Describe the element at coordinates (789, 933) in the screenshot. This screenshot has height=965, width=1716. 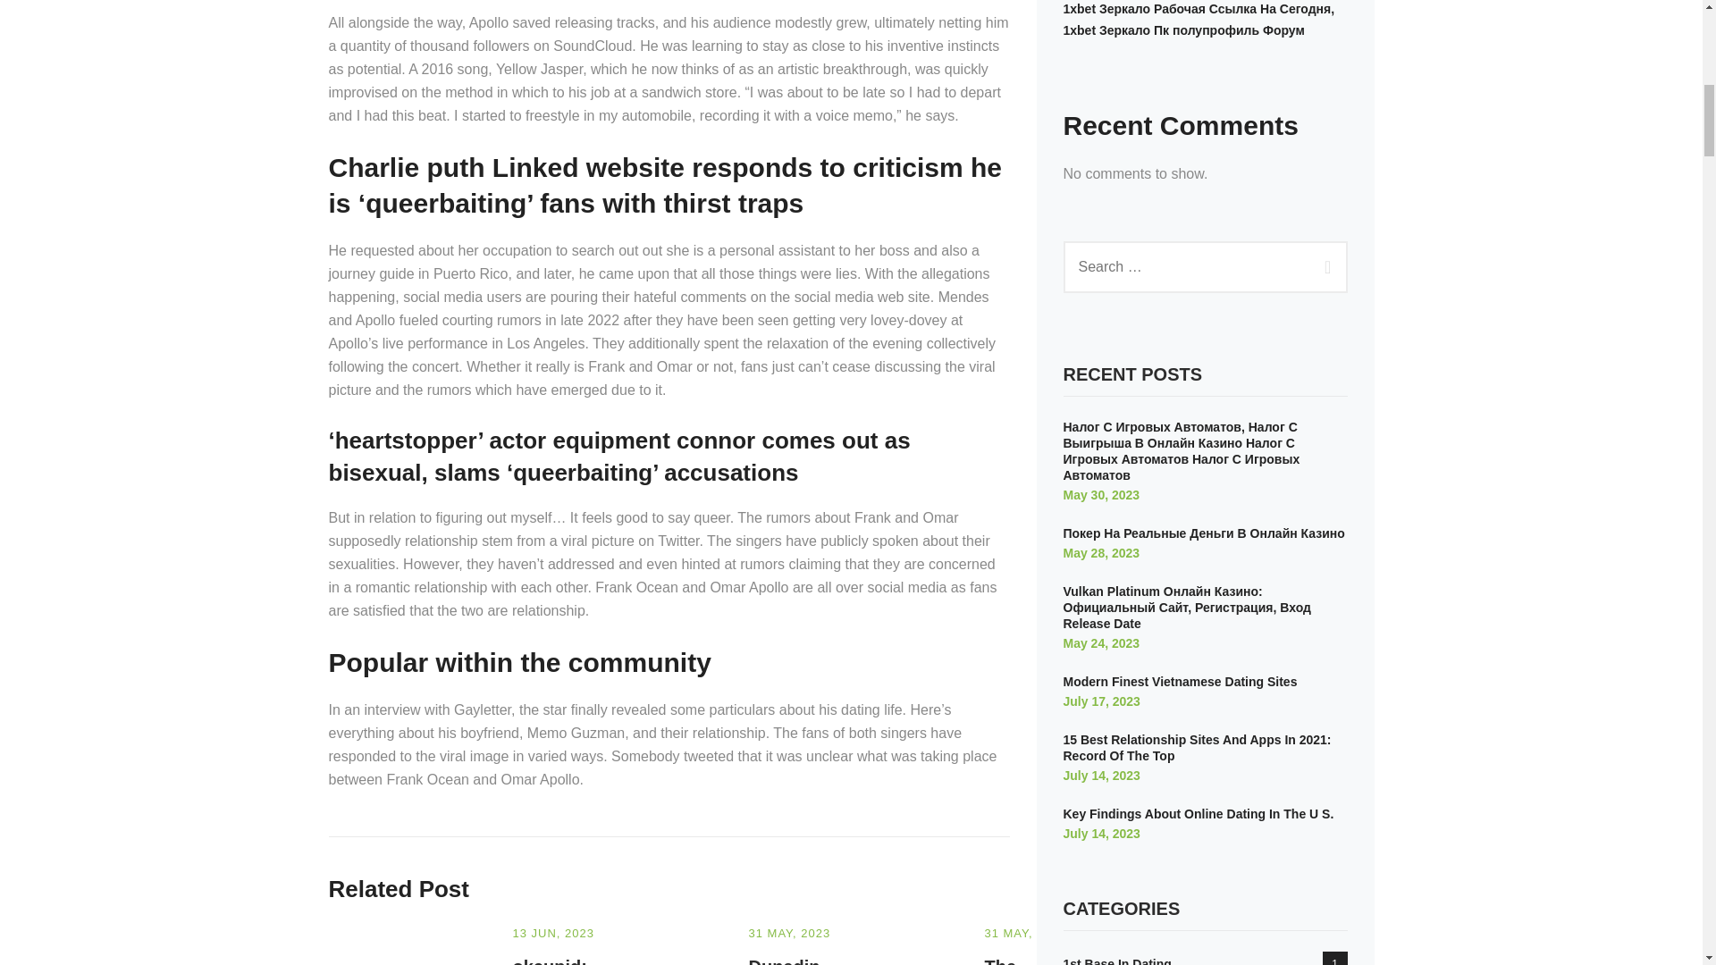
I see `31 MAY, 2023` at that location.